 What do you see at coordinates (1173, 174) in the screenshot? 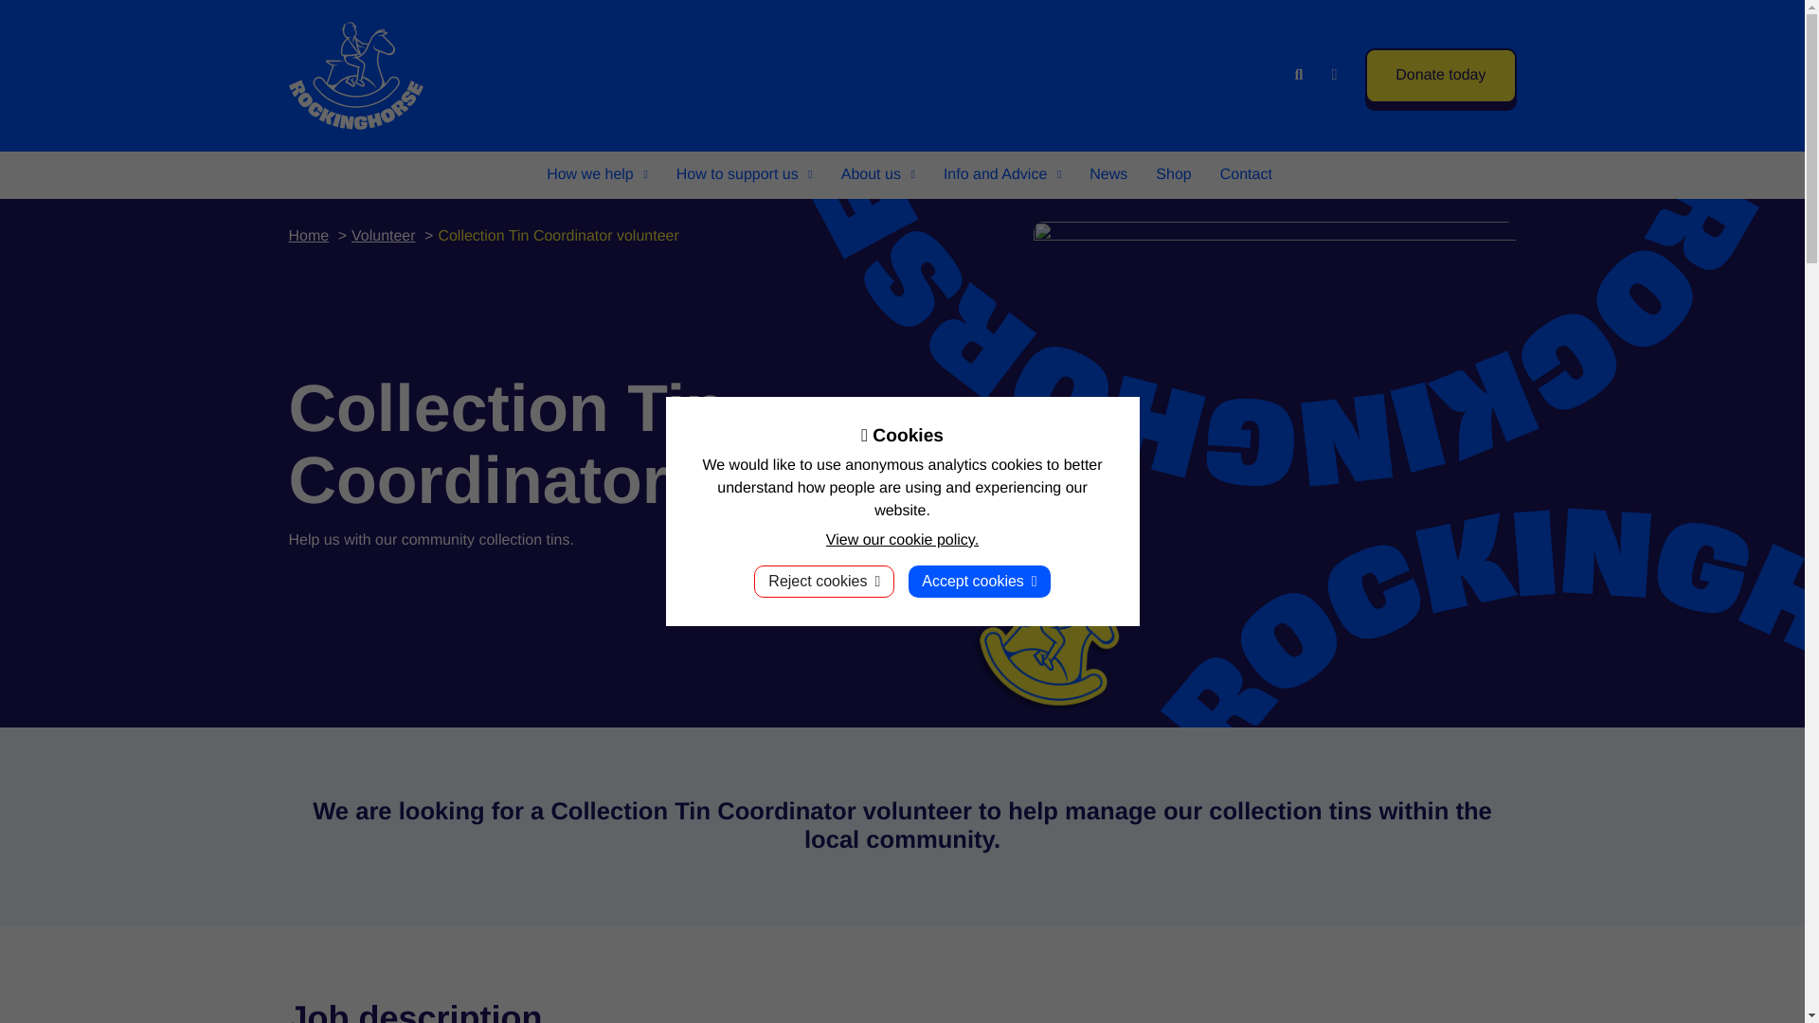
I see `Shop` at bounding box center [1173, 174].